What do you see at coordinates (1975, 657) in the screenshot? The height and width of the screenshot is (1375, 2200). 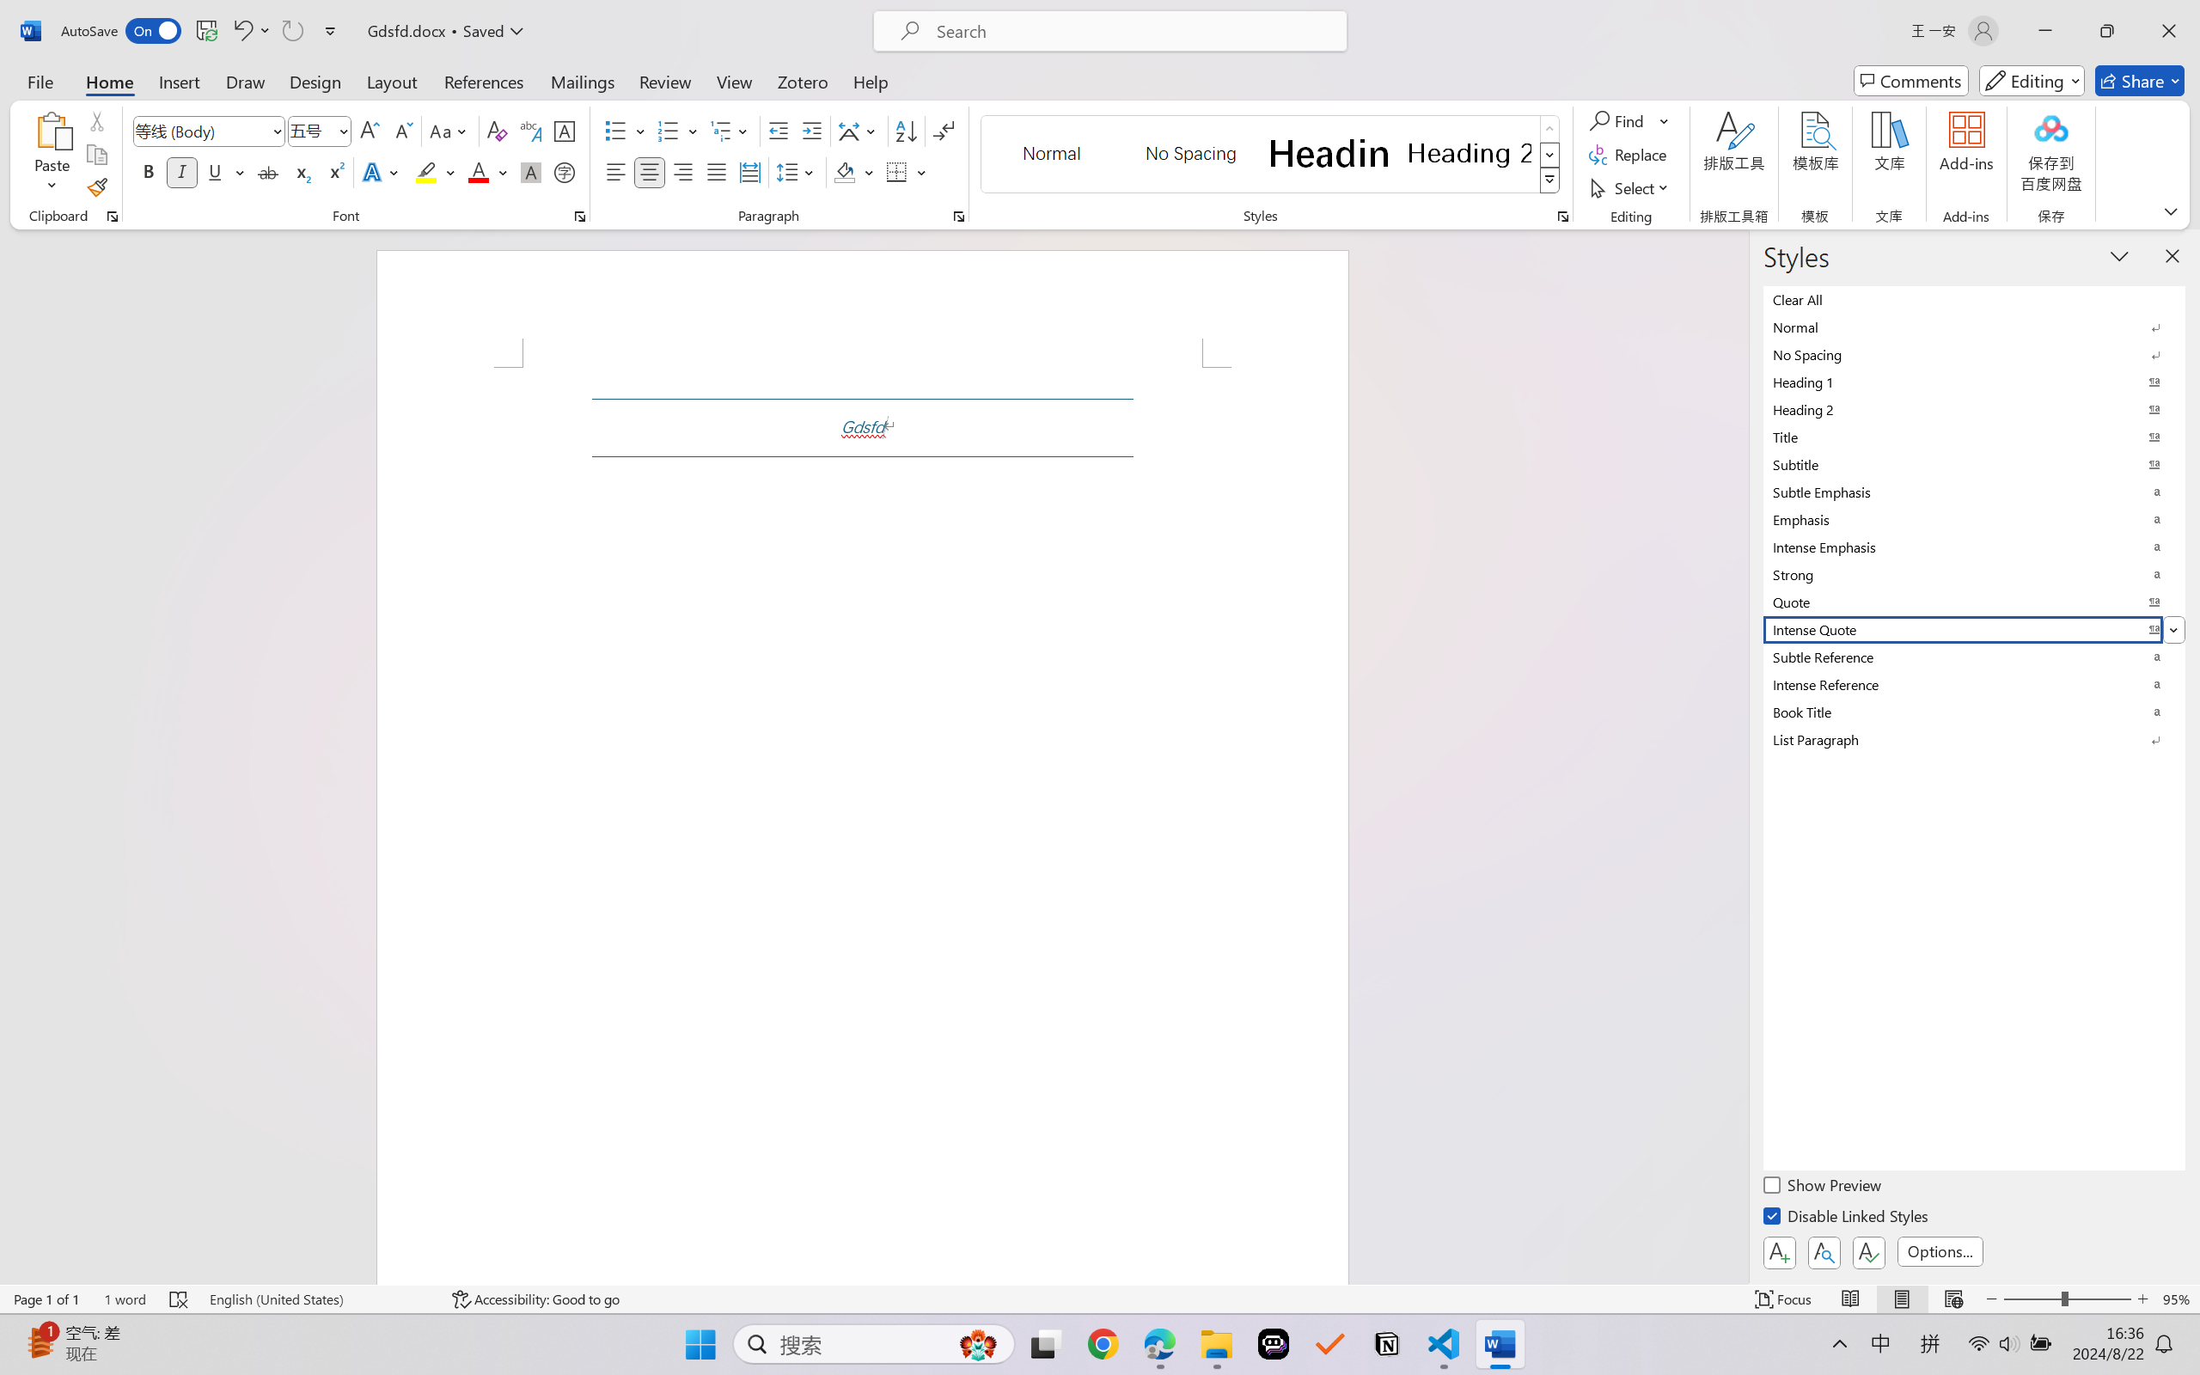 I see `Subtle Reference` at bounding box center [1975, 657].